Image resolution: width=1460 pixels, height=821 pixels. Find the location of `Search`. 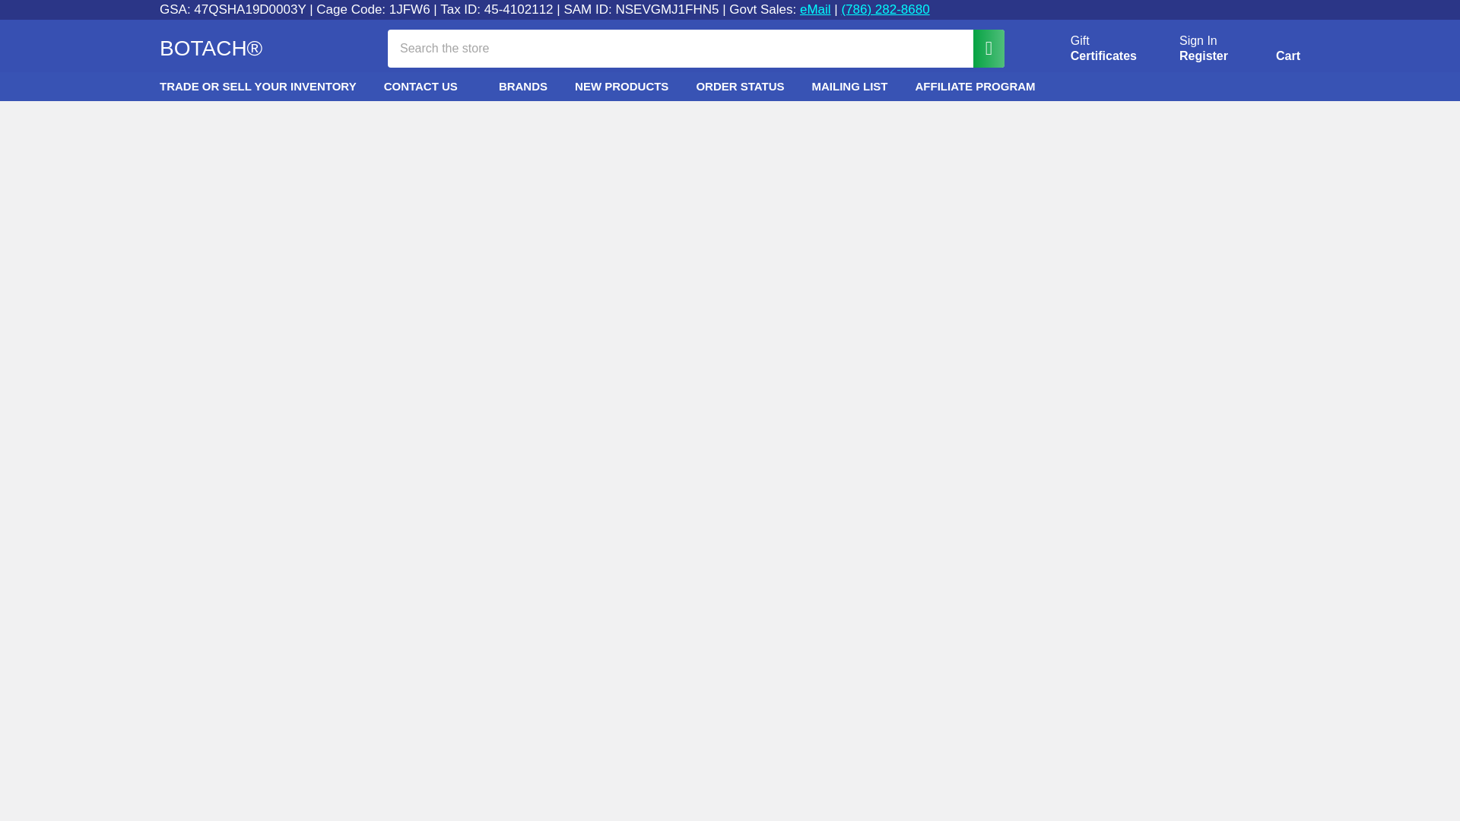

Search is located at coordinates (1086, 49).